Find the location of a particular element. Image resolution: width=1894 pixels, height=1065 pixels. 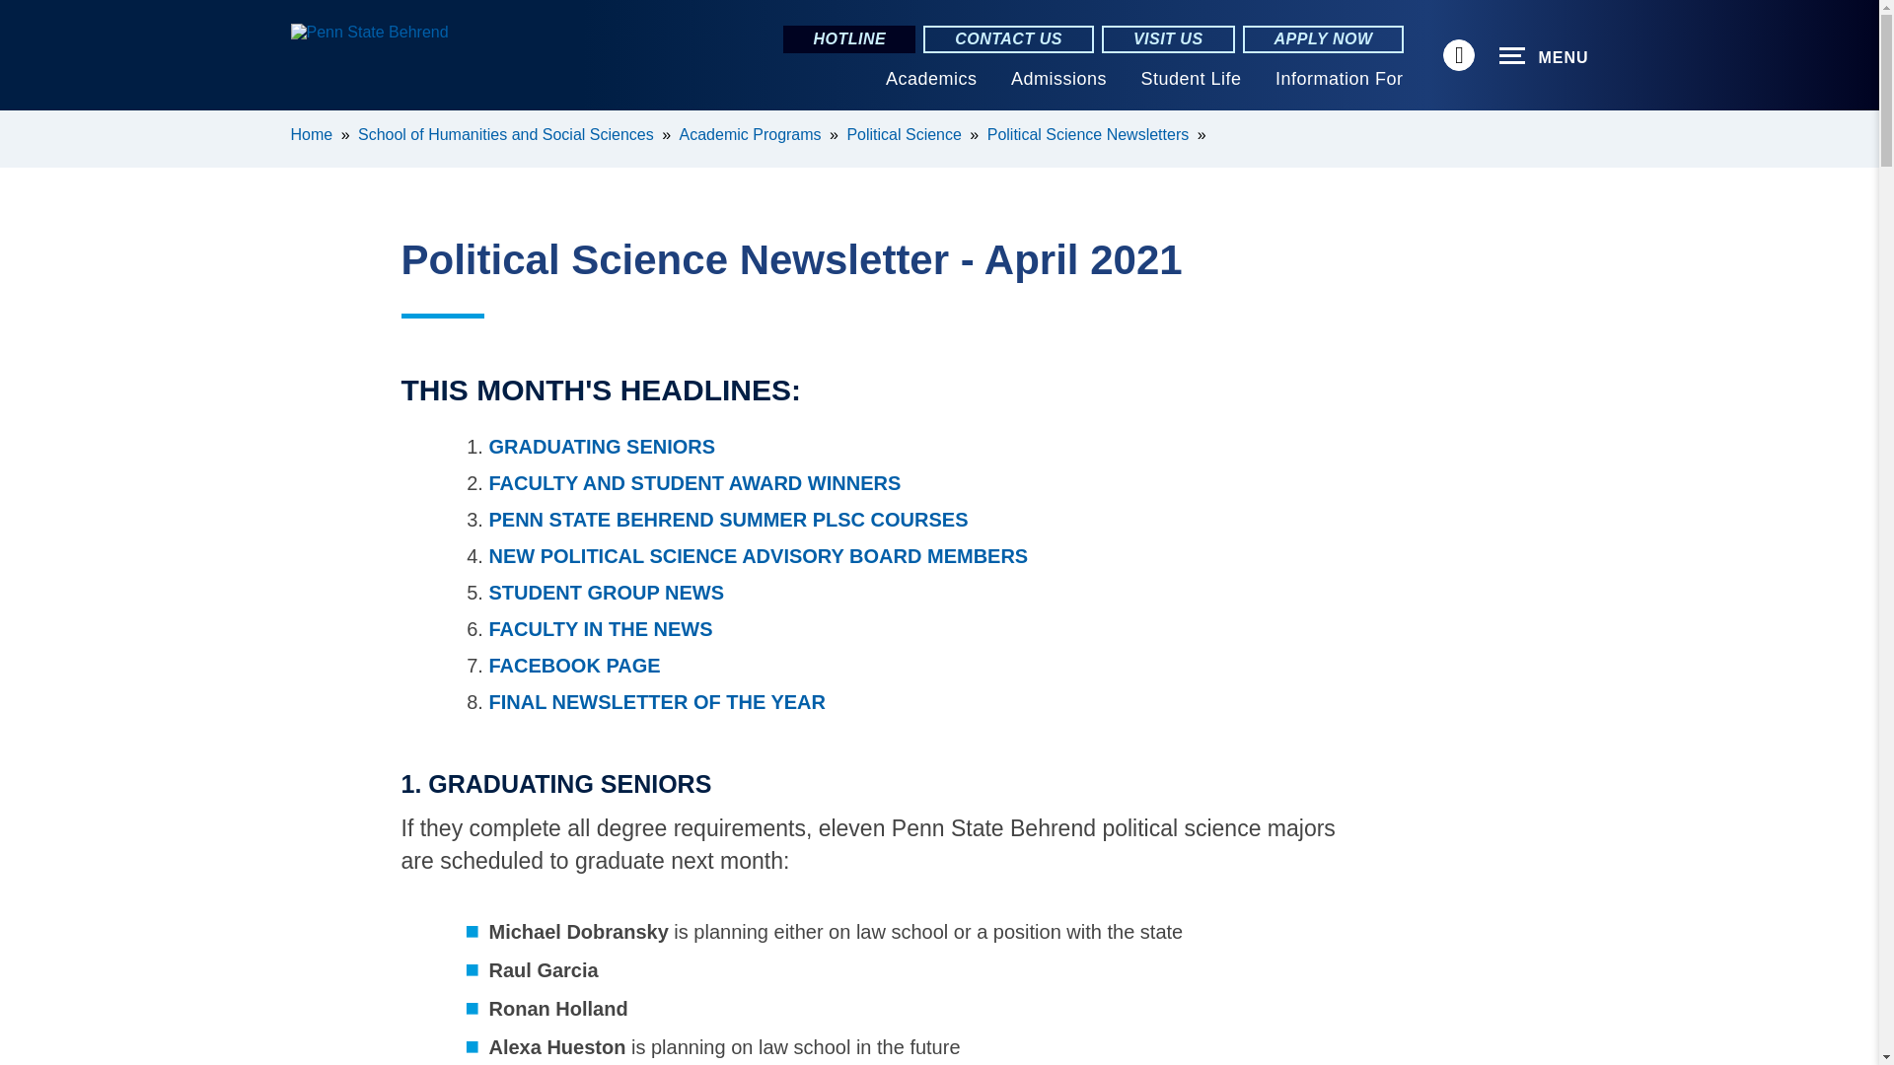

MENU is located at coordinates (1544, 56).